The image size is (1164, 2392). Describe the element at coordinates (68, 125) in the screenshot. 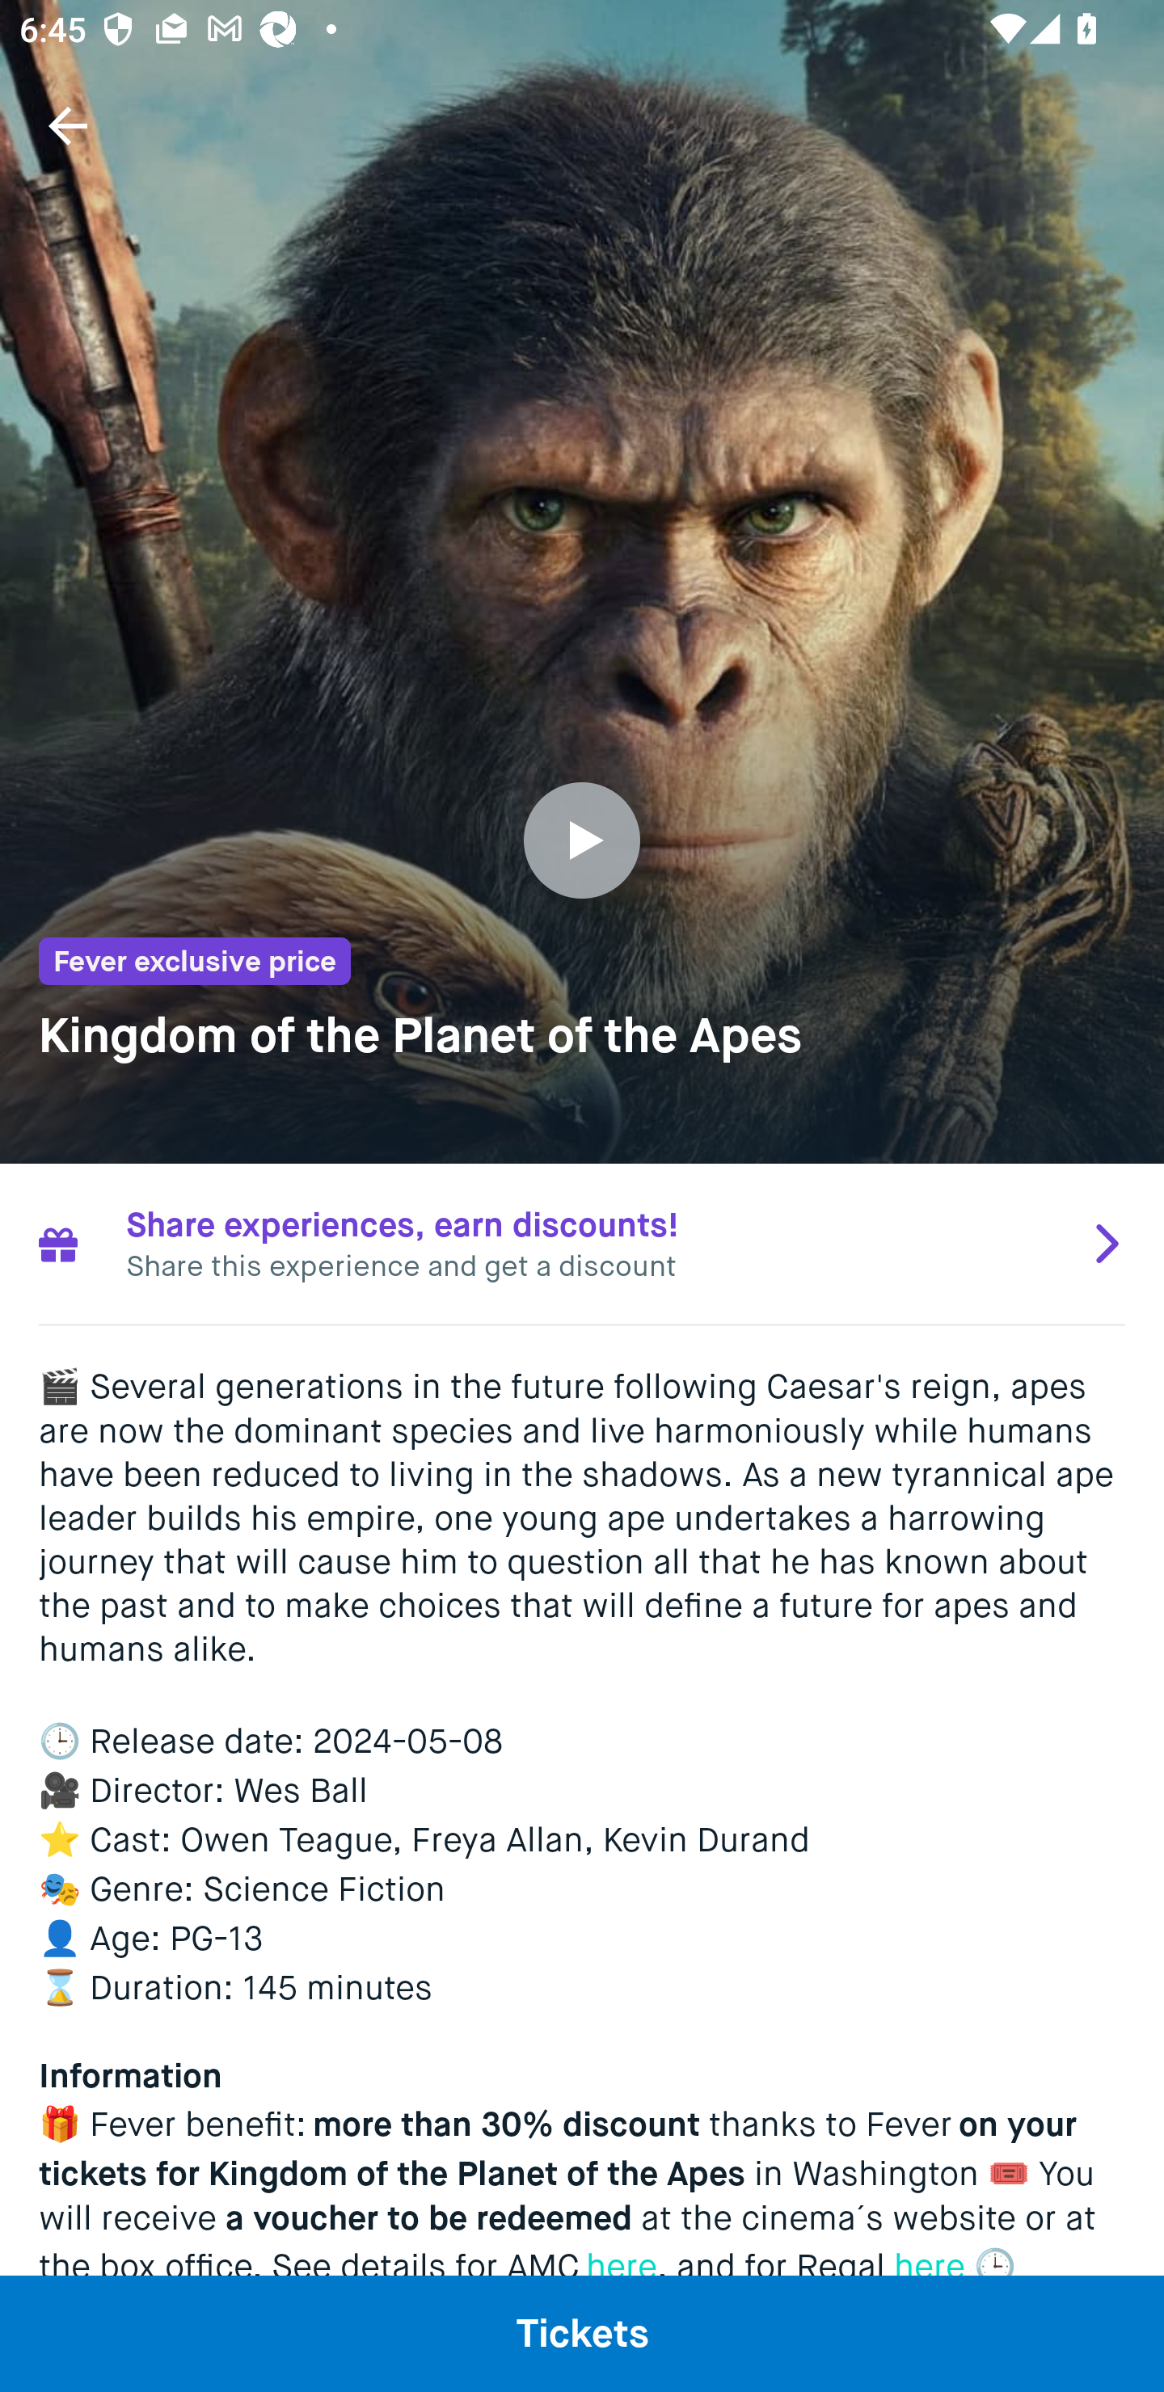

I see `Navigate up` at that location.